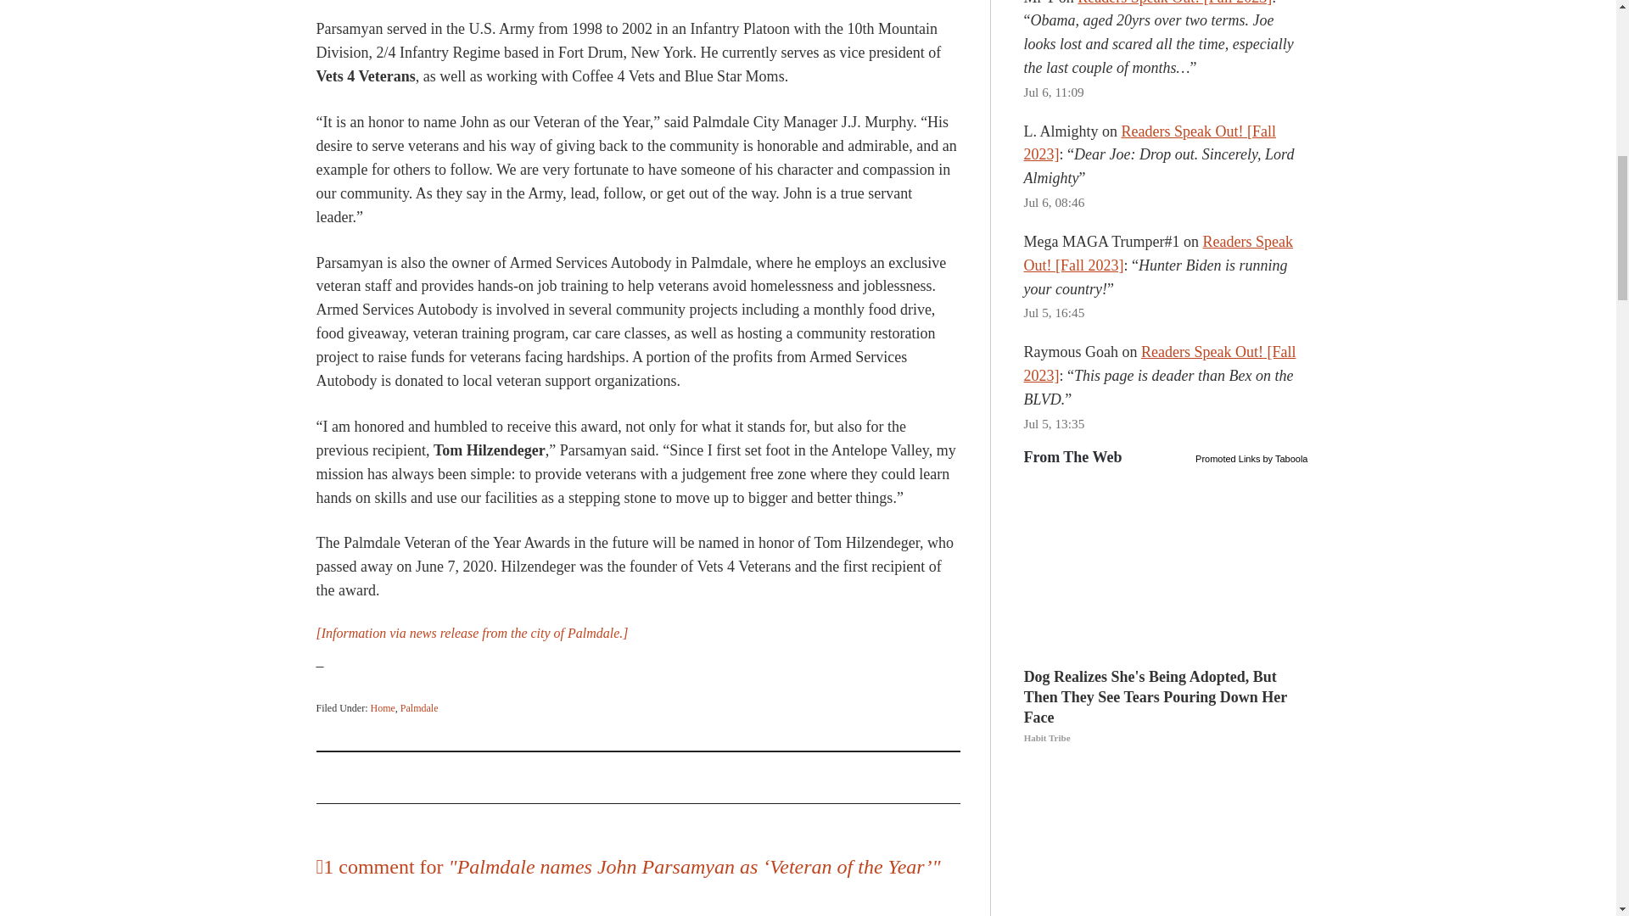 The image size is (1629, 916). Describe the element at coordinates (1227, 456) in the screenshot. I see `Promoted Links` at that location.